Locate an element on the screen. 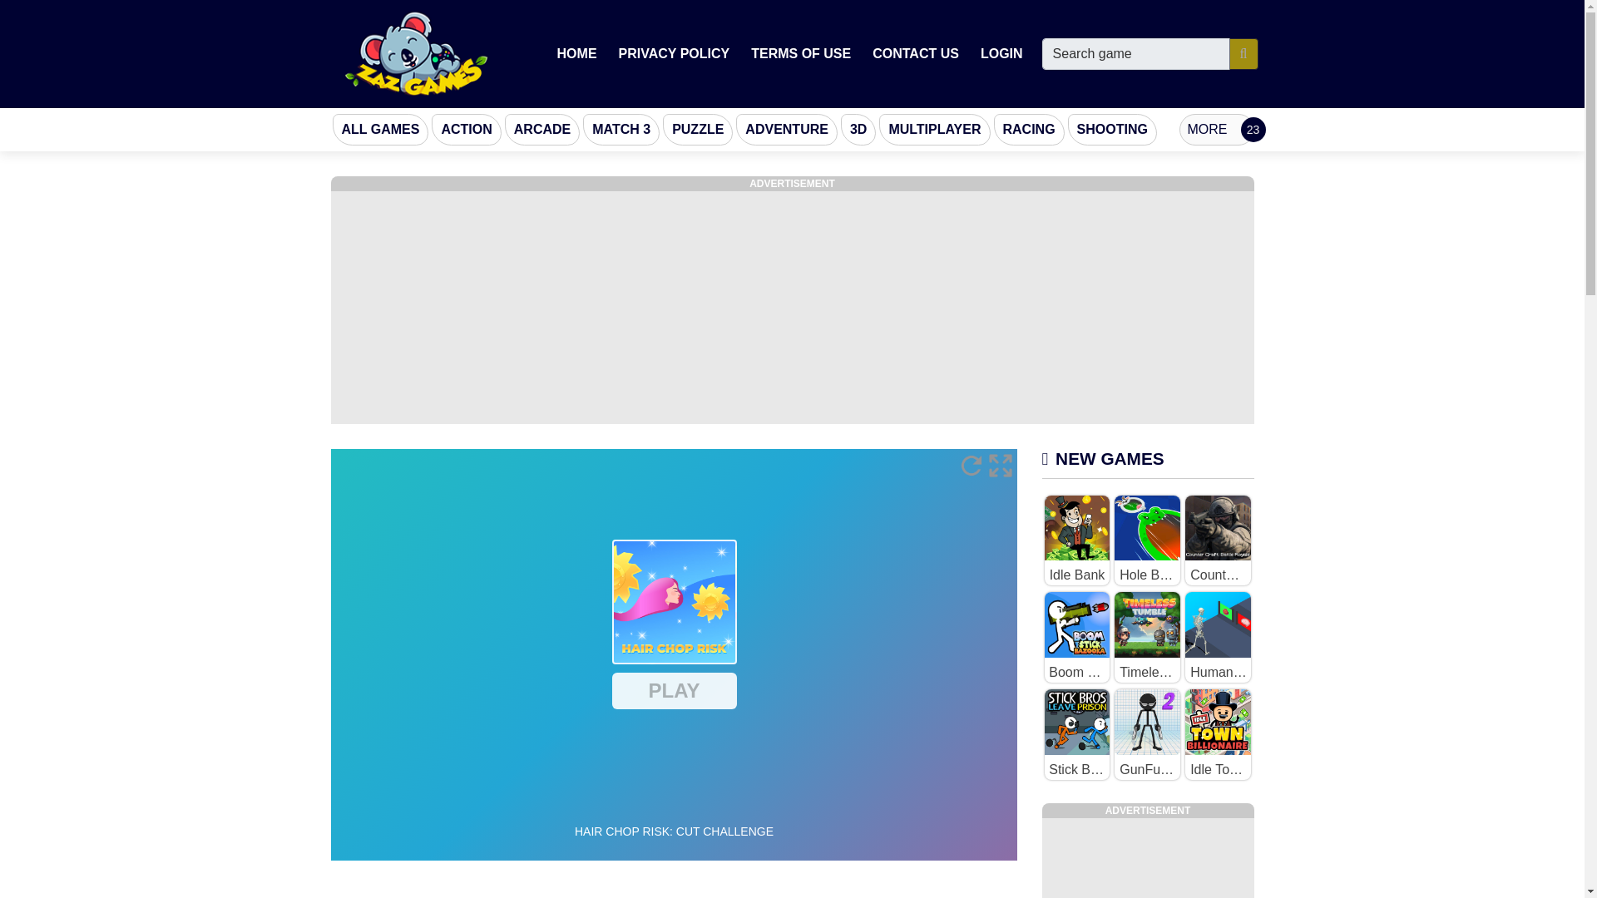 The height and width of the screenshot is (898, 1597). ALL GAMES is located at coordinates (381, 130).